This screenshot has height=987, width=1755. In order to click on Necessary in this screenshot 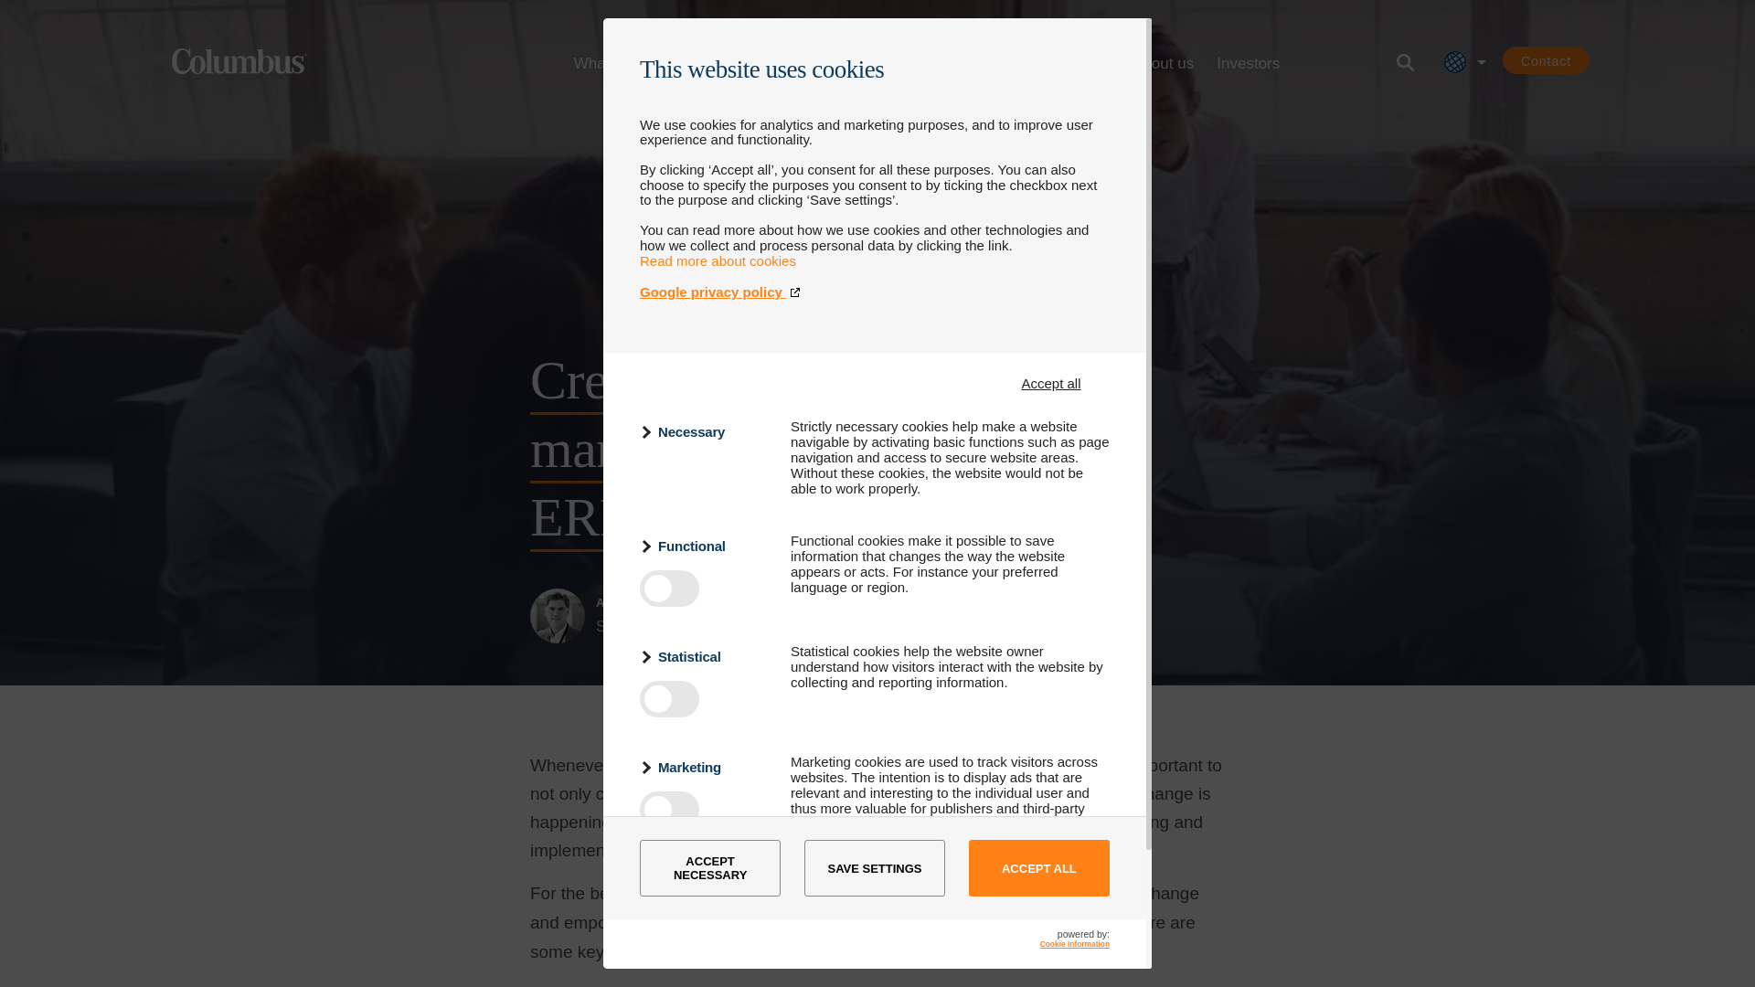, I will do `click(704, 431)`.